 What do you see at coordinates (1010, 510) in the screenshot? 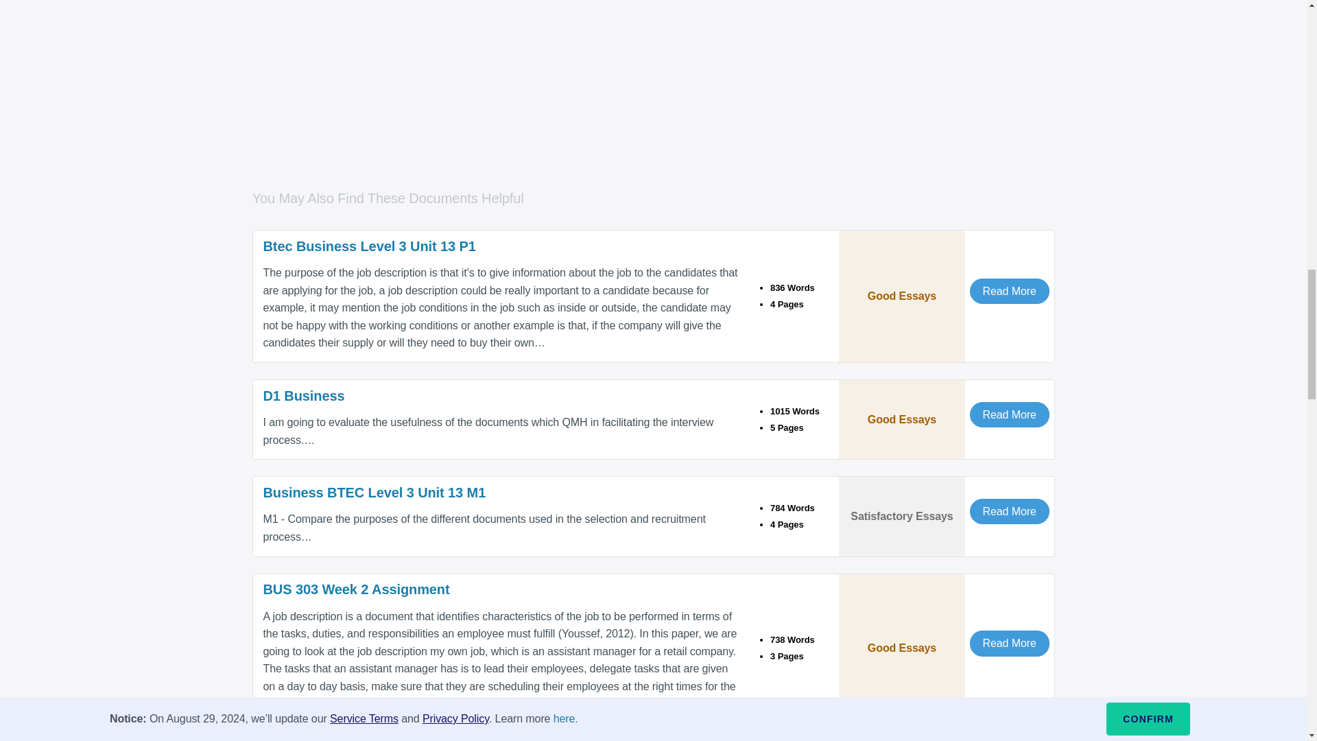
I see `Read More` at bounding box center [1010, 510].